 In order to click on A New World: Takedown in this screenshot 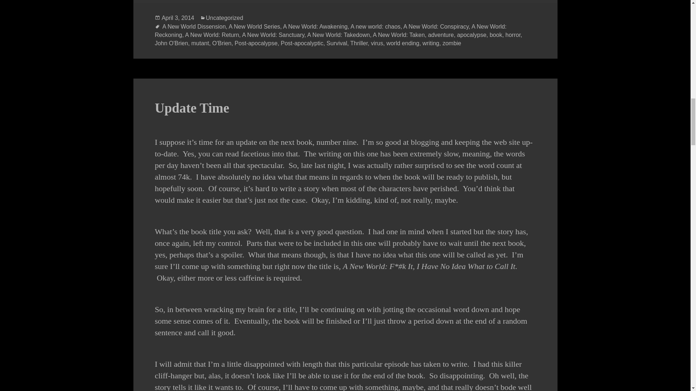, I will do `click(339, 35)`.